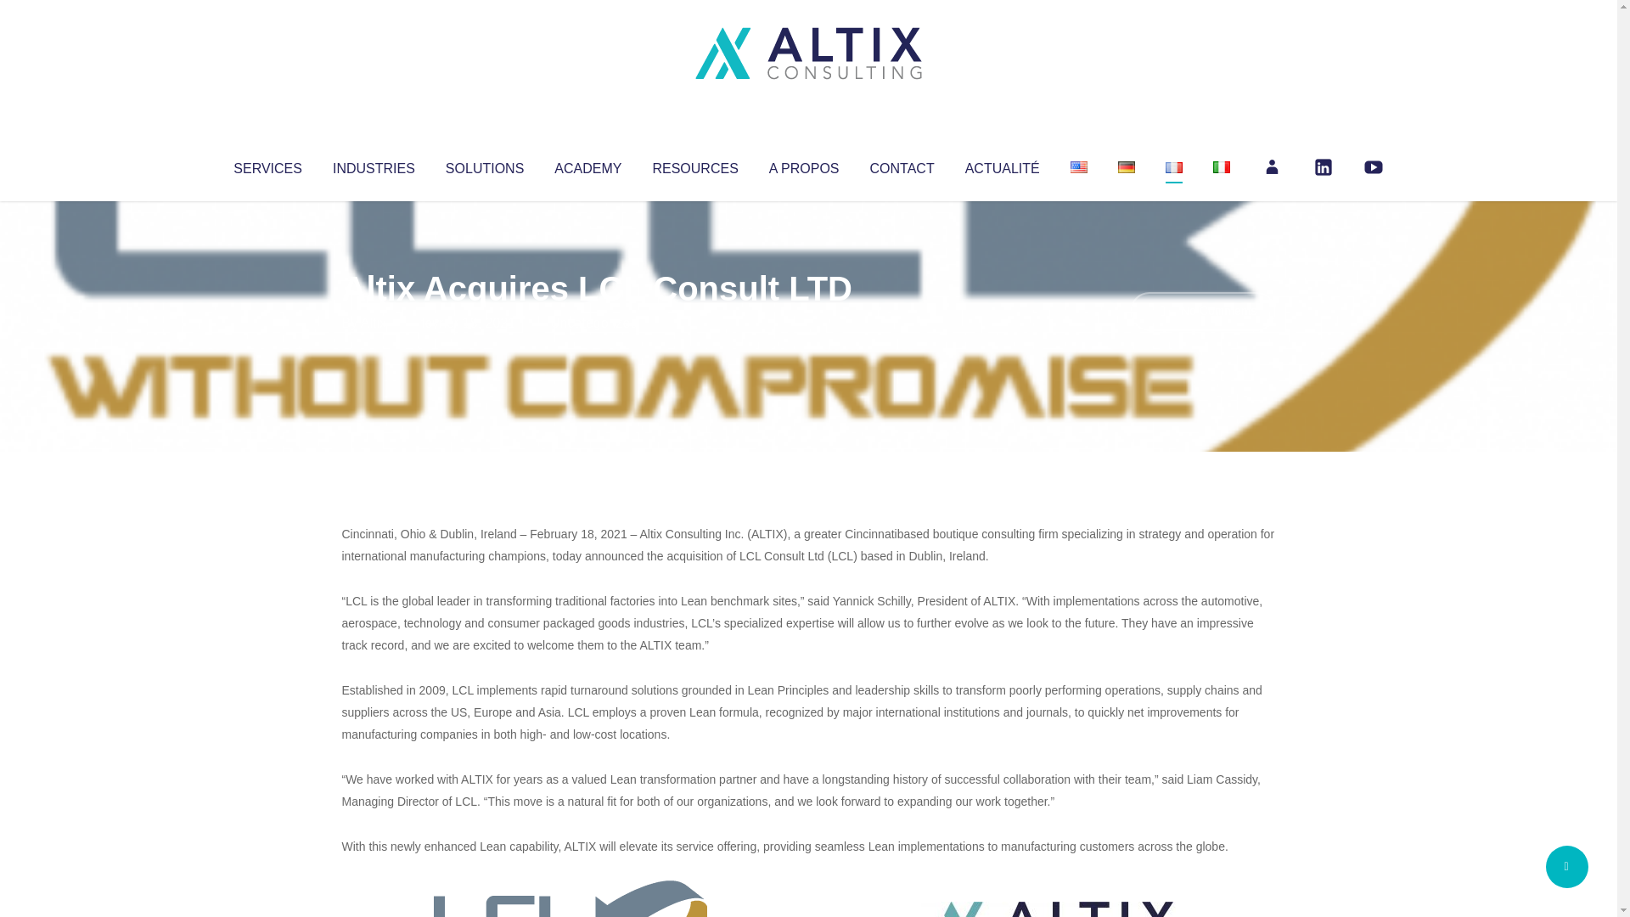 This screenshot has height=917, width=1630. Describe the element at coordinates (484, 165) in the screenshot. I see `SOLUTIONS` at that location.